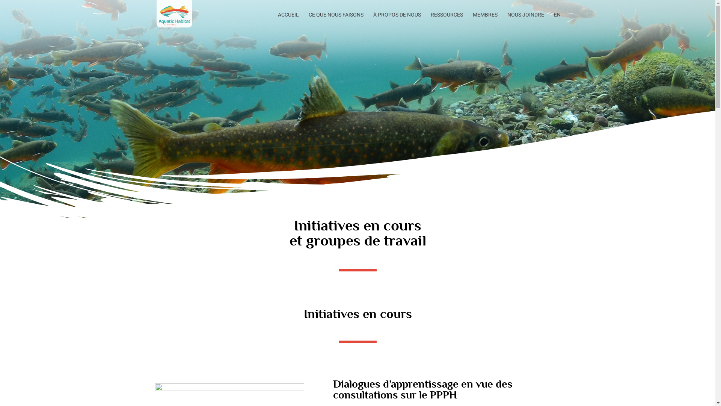 The height and width of the screenshot is (406, 721). I want to click on MEMBRES, so click(485, 18).